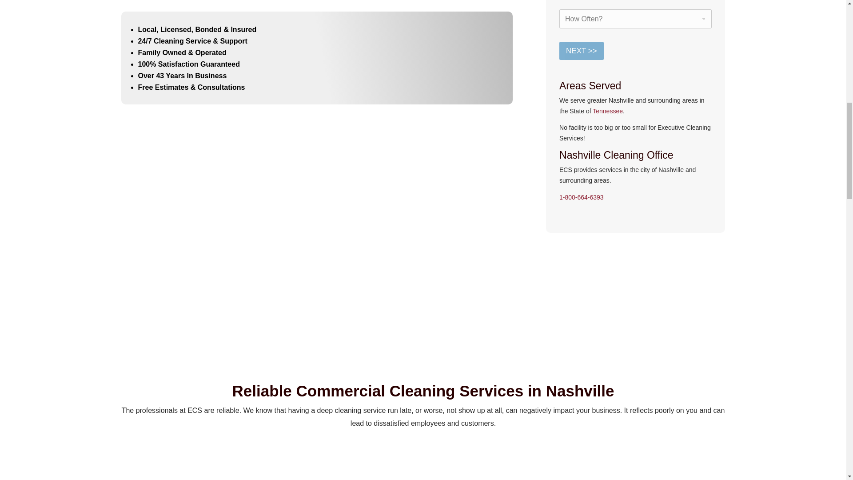  What do you see at coordinates (503, 321) in the screenshot?
I see `HIPAA-COMPLIANCE-1` at bounding box center [503, 321].